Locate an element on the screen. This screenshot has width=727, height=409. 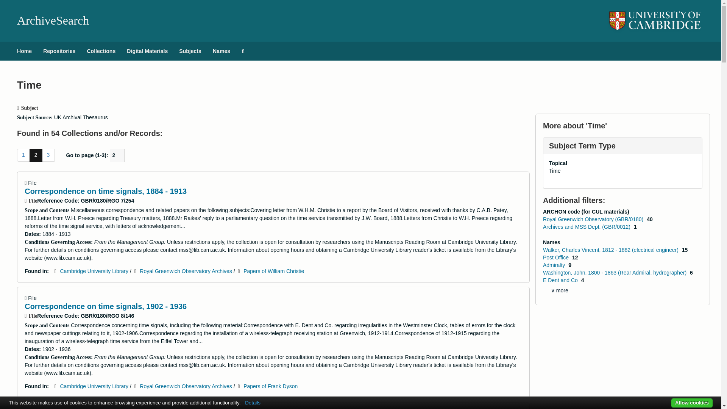
2 is located at coordinates (36, 155).